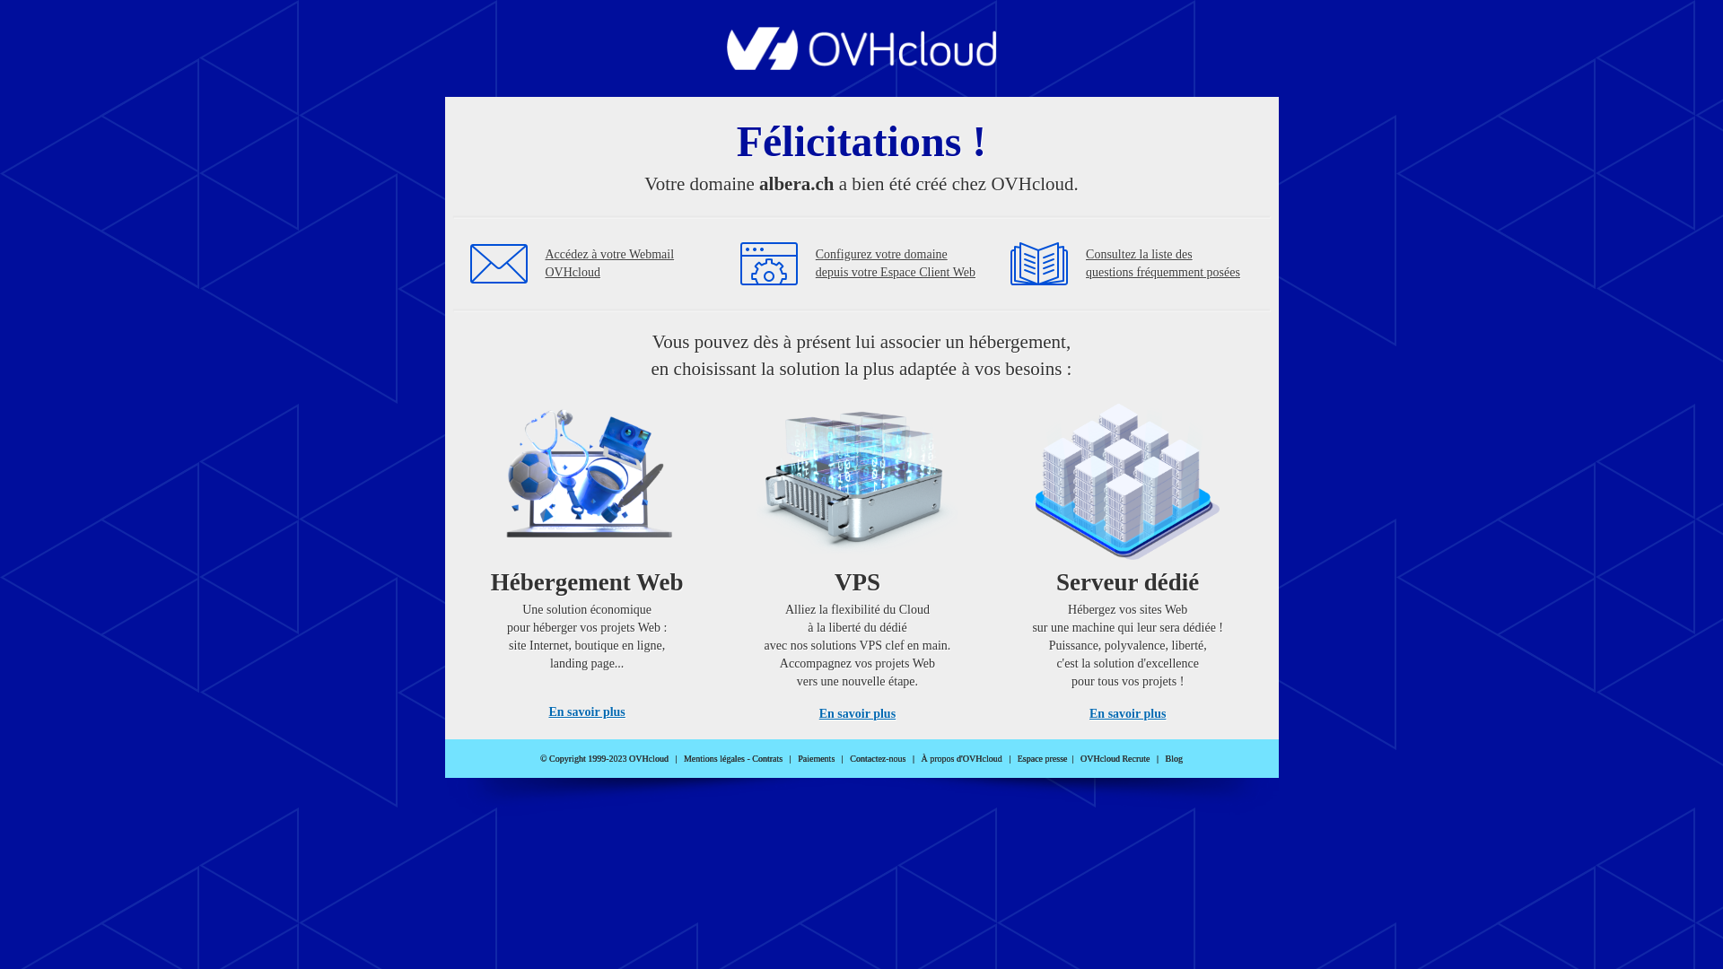 Image resolution: width=1723 pixels, height=969 pixels. What do you see at coordinates (1115, 759) in the screenshot?
I see `OVHcloud Recrute` at bounding box center [1115, 759].